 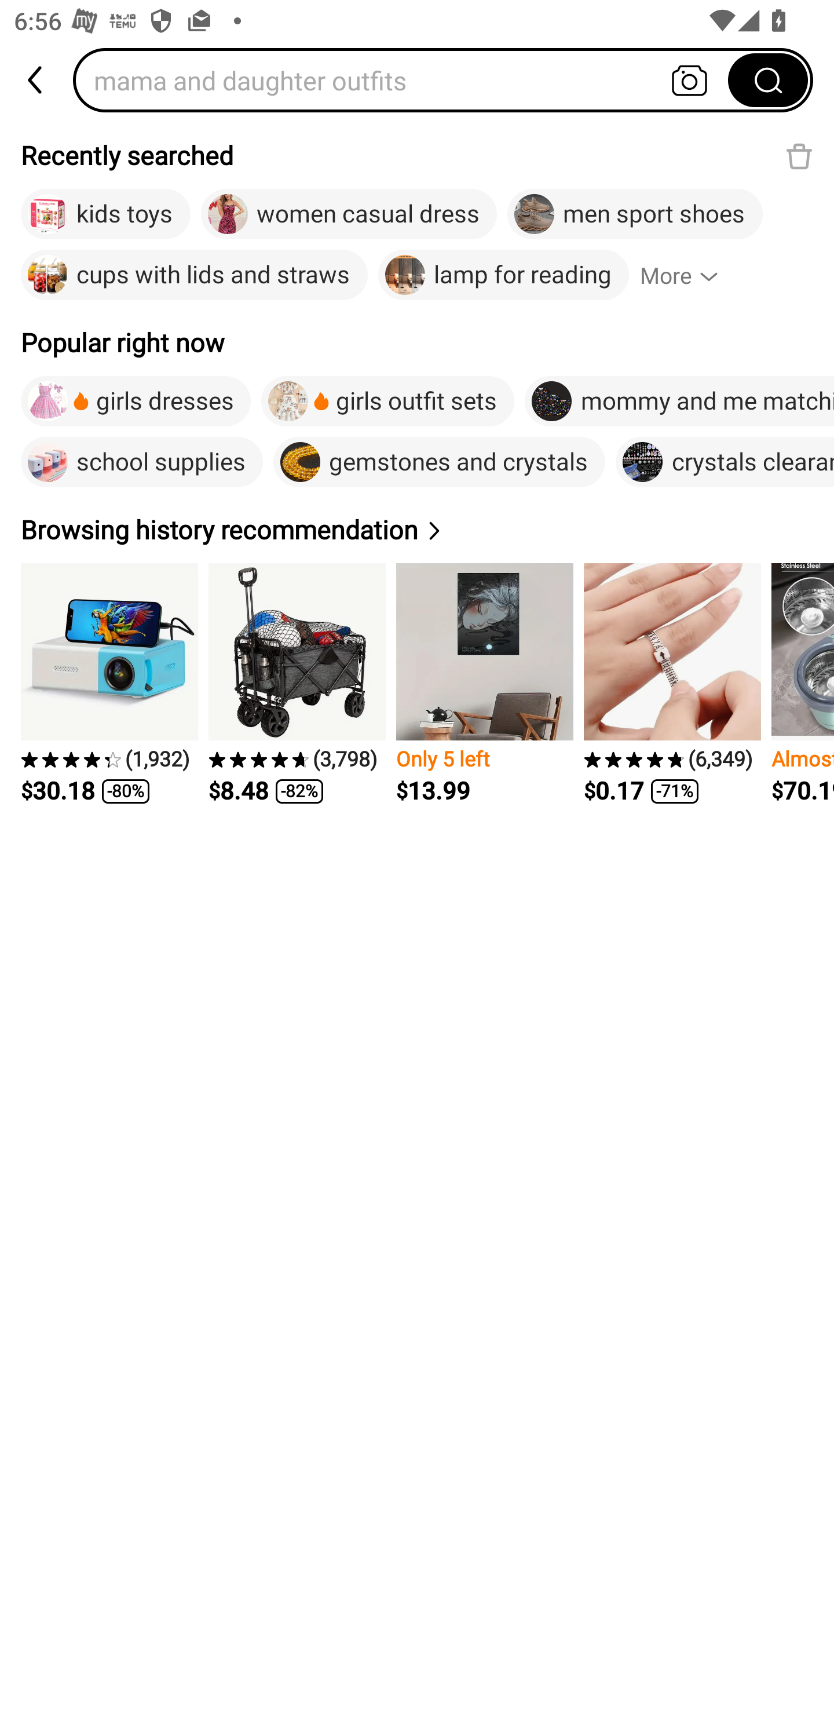 What do you see at coordinates (105, 214) in the screenshot?
I see `kids toys` at bounding box center [105, 214].